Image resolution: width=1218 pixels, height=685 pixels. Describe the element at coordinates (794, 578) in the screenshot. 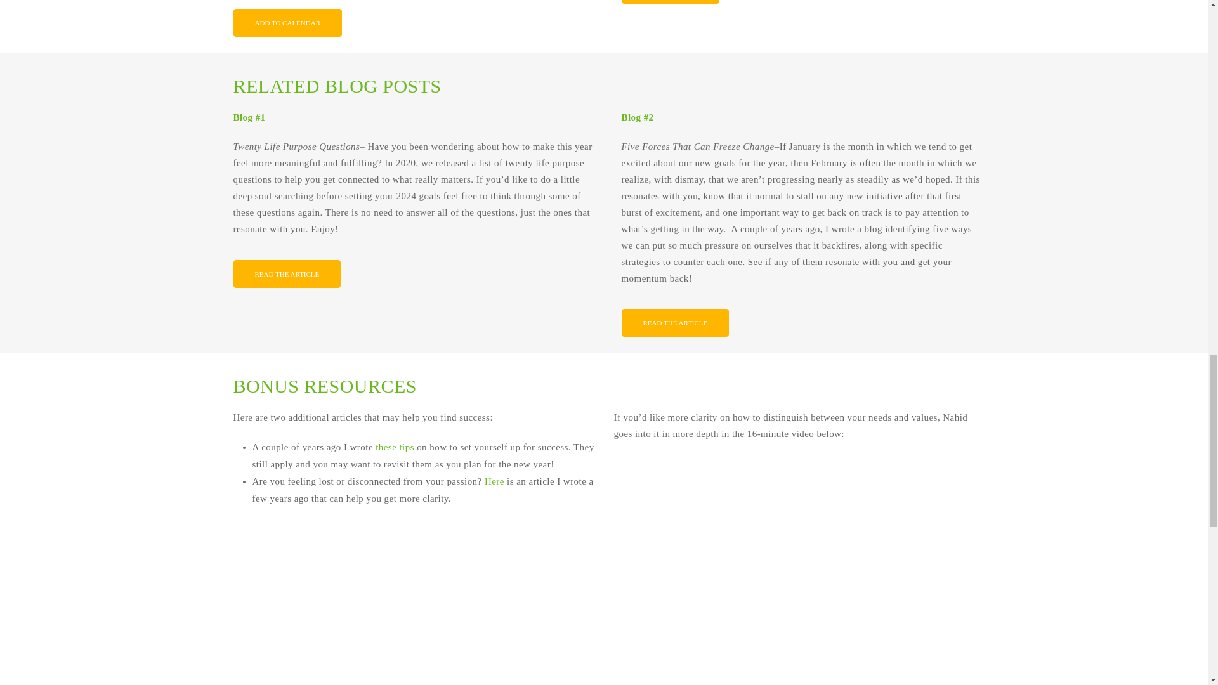

I see `Values versus Needs` at that location.